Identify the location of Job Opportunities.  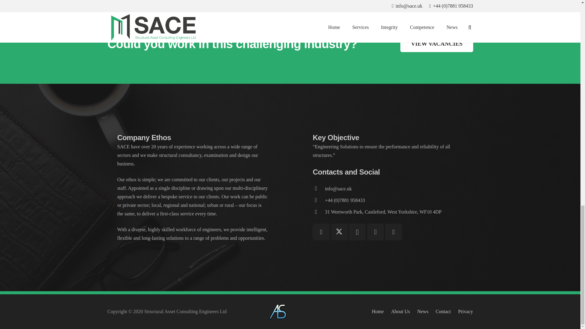
(436, 44).